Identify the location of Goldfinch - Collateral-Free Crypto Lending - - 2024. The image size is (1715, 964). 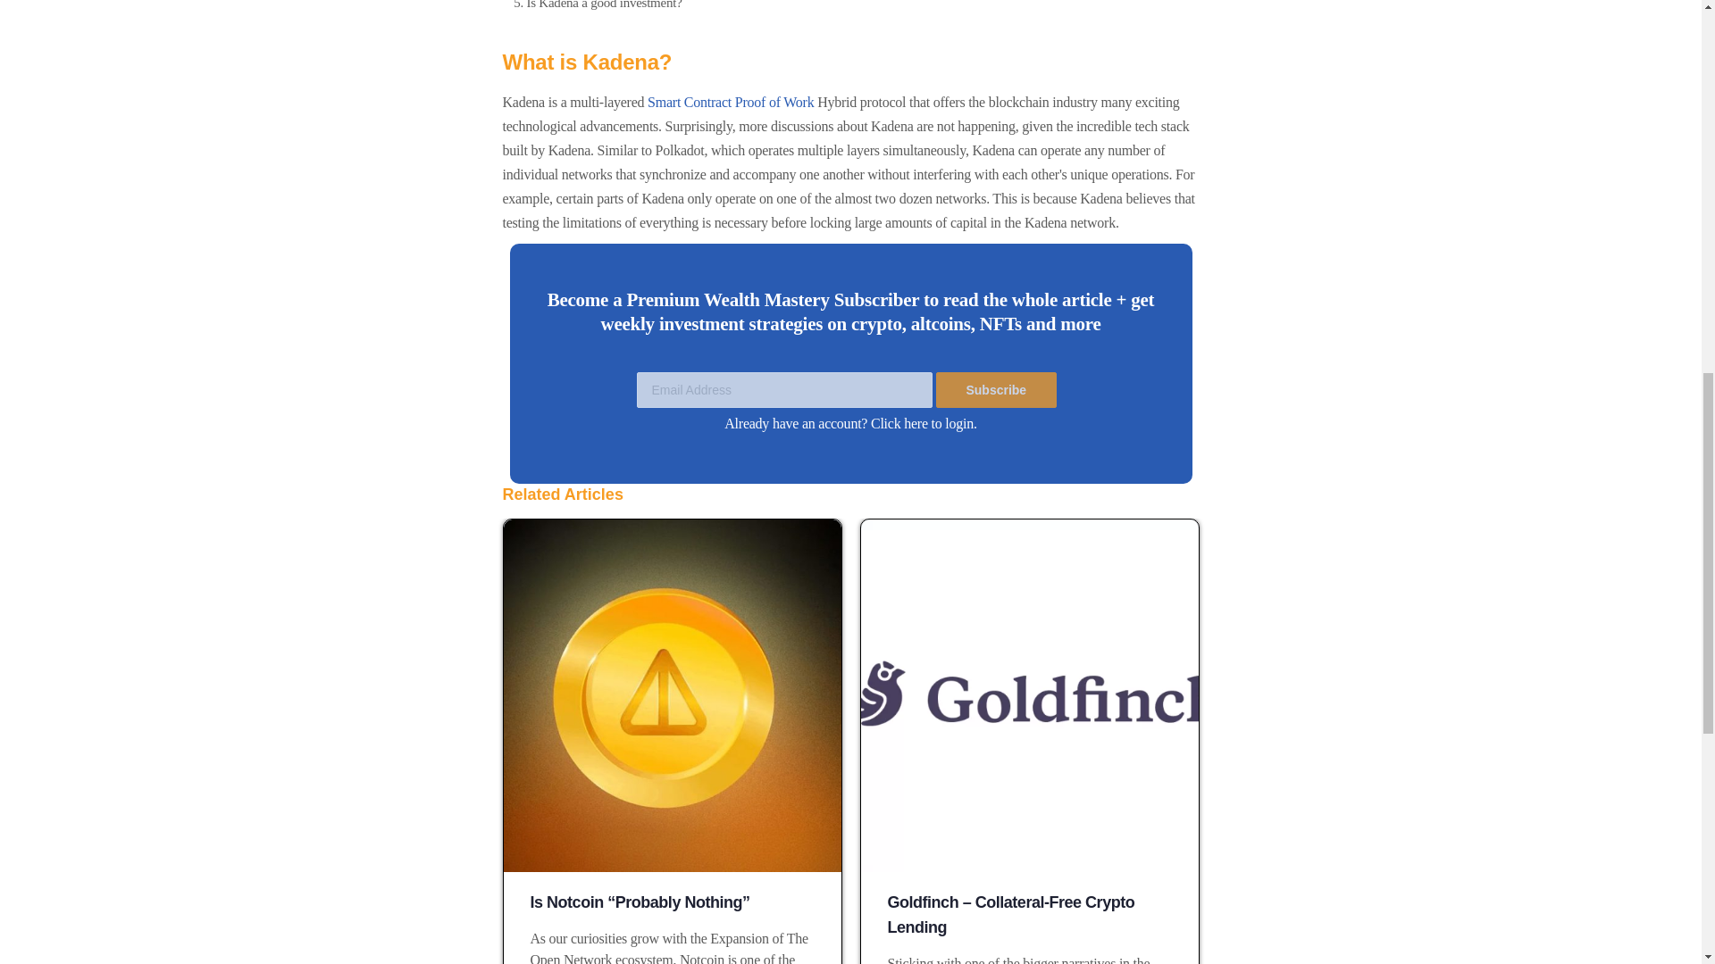
(1029, 696).